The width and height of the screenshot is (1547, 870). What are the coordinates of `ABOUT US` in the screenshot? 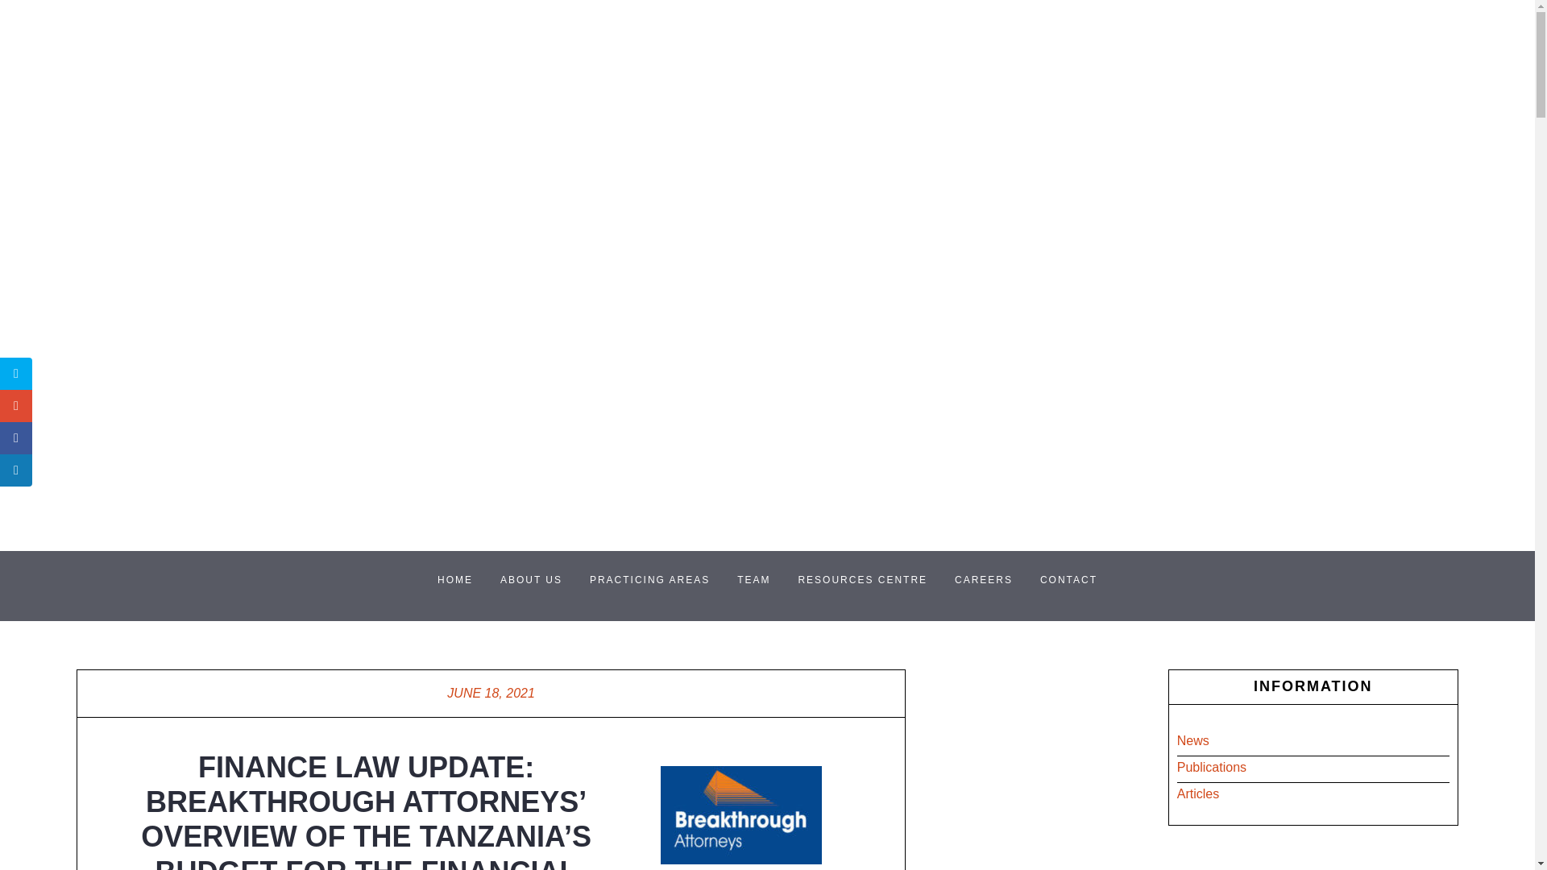 It's located at (531, 580).